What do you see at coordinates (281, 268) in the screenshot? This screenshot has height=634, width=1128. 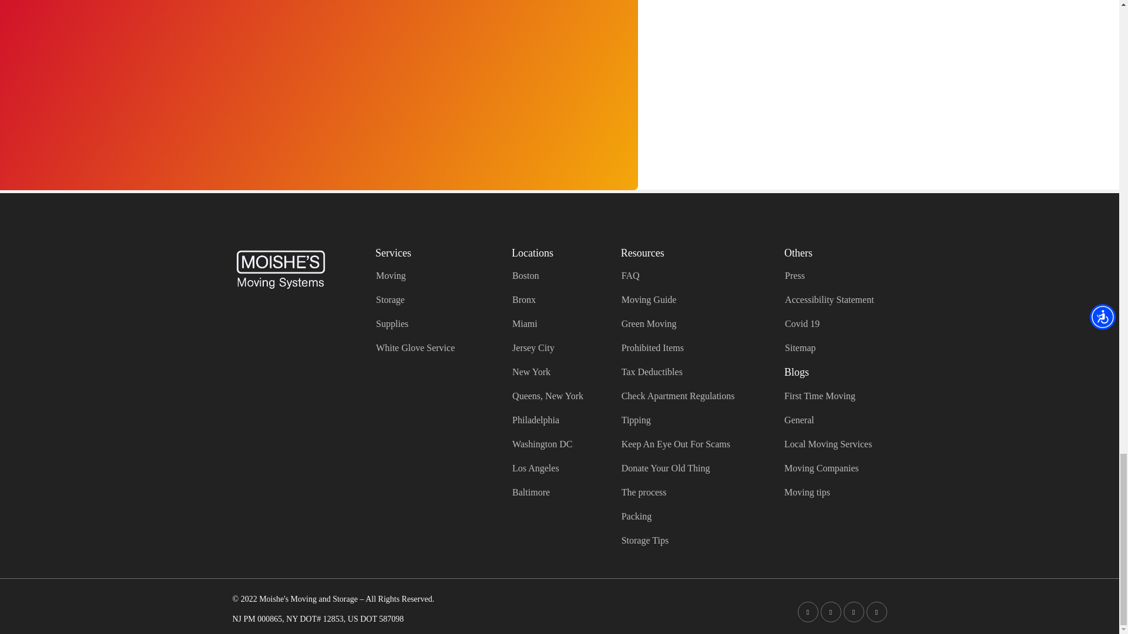 I see `Moishe's Moving systems- Logo` at bounding box center [281, 268].